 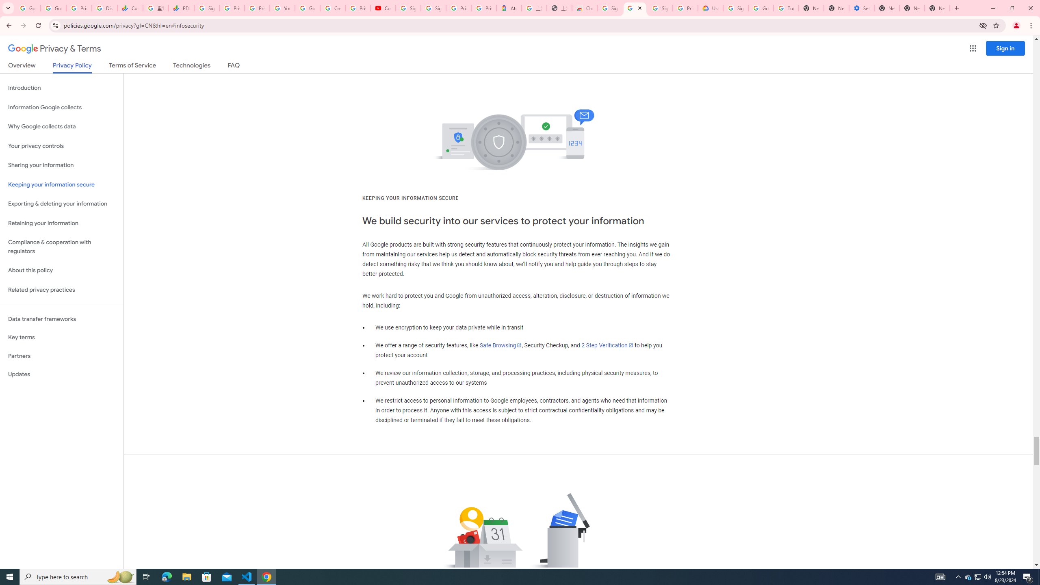 What do you see at coordinates (607, 345) in the screenshot?
I see `2 Step Verification` at bounding box center [607, 345].